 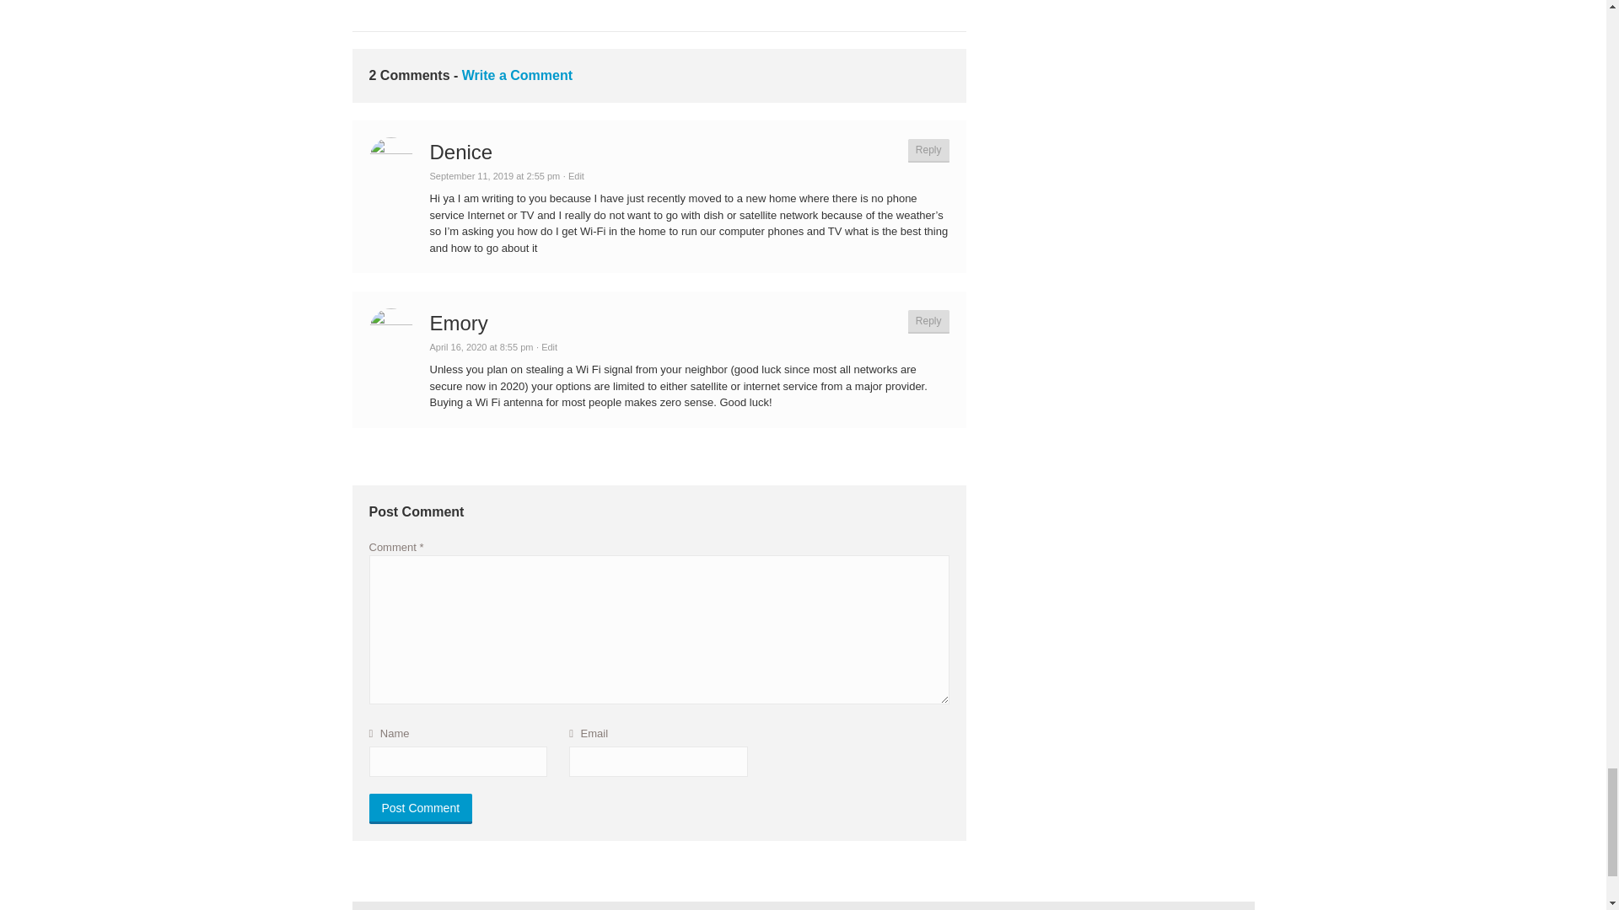 What do you see at coordinates (482, 347) in the screenshot?
I see `Thursday, April 16, 2020, 8:55 pm` at bounding box center [482, 347].